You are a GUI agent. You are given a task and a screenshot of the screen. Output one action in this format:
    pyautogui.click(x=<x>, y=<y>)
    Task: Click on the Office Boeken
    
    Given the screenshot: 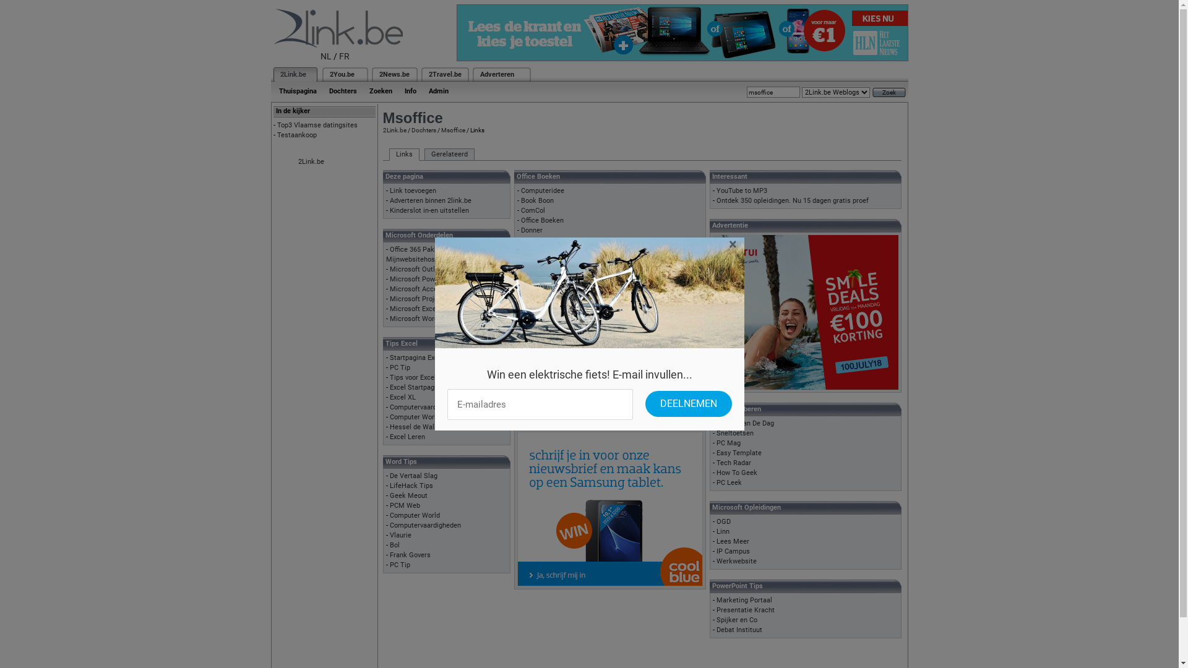 What is the action you would take?
    pyautogui.click(x=542, y=220)
    